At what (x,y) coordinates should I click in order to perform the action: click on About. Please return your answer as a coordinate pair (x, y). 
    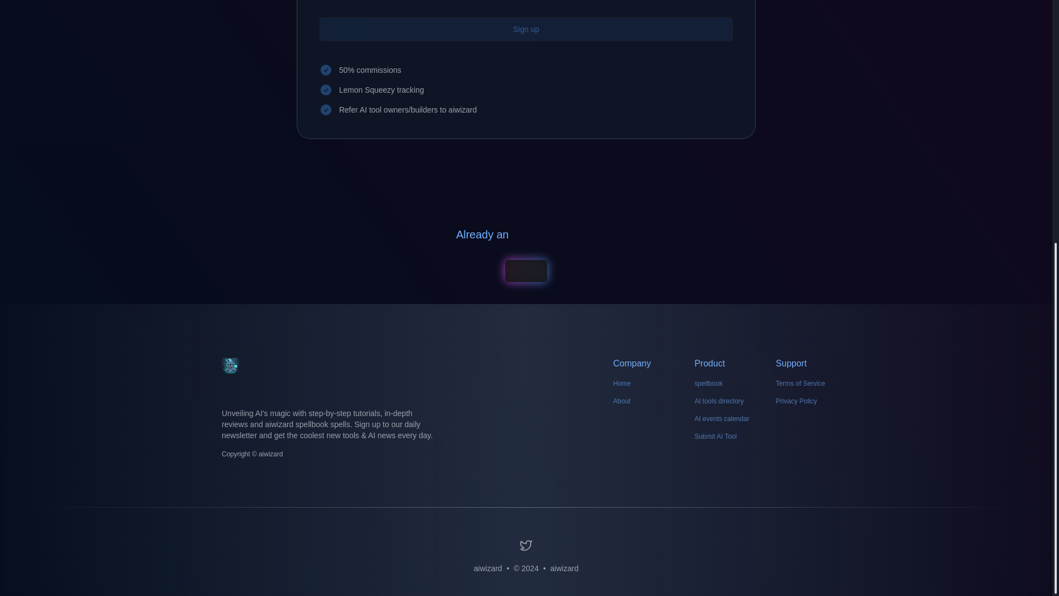
    Looking at the image, I should click on (621, 401).